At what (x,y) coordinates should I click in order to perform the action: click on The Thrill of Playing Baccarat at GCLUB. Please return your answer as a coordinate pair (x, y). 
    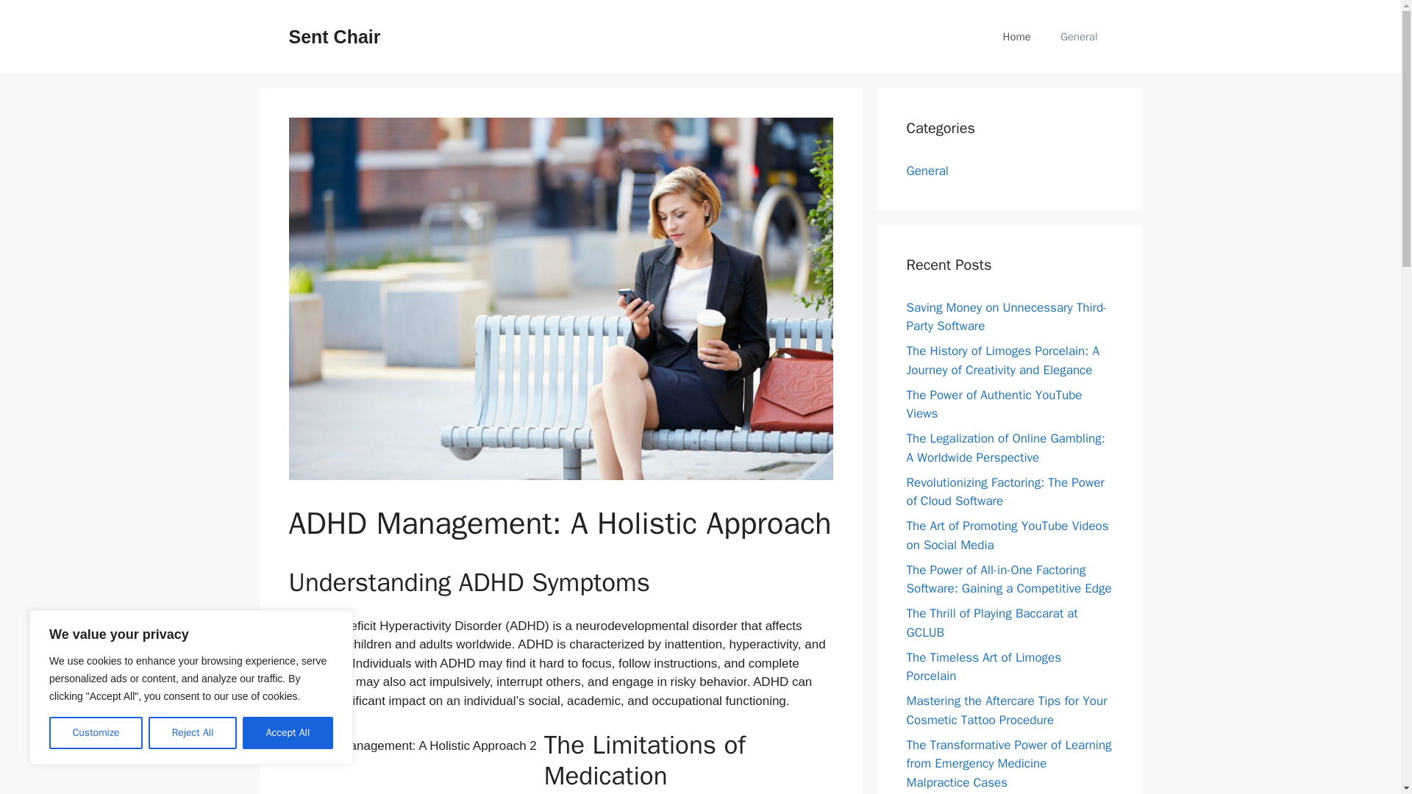
    Looking at the image, I should click on (991, 623).